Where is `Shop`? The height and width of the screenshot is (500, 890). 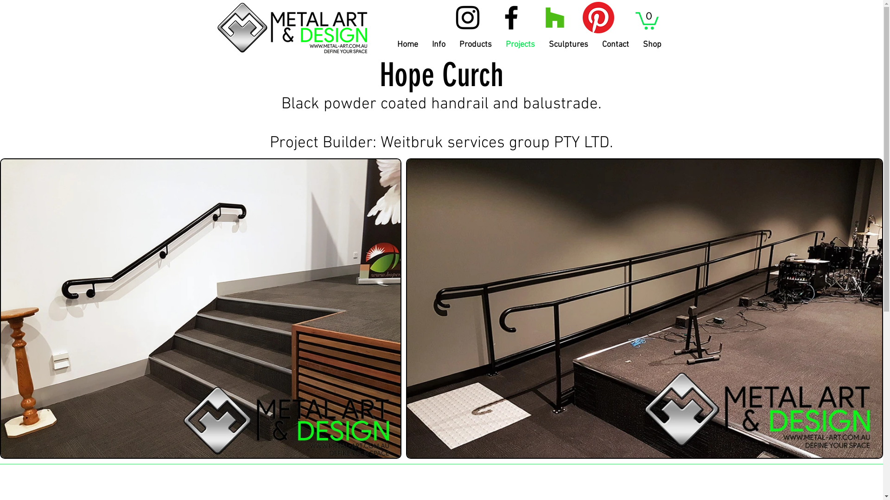
Shop is located at coordinates (652, 45).